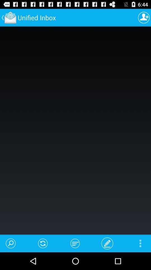  What do you see at coordinates (75, 243) in the screenshot?
I see `select the item at the bottom` at bounding box center [75, 243].